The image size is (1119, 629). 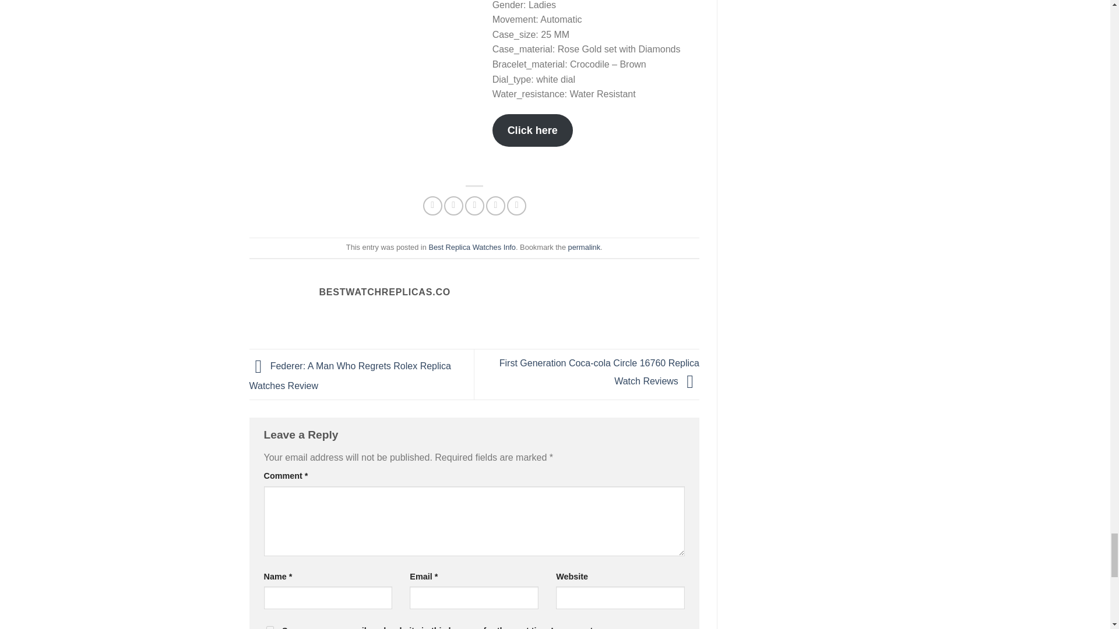 I want to click on Pin on Pinterest, so click(x=495, y=206).